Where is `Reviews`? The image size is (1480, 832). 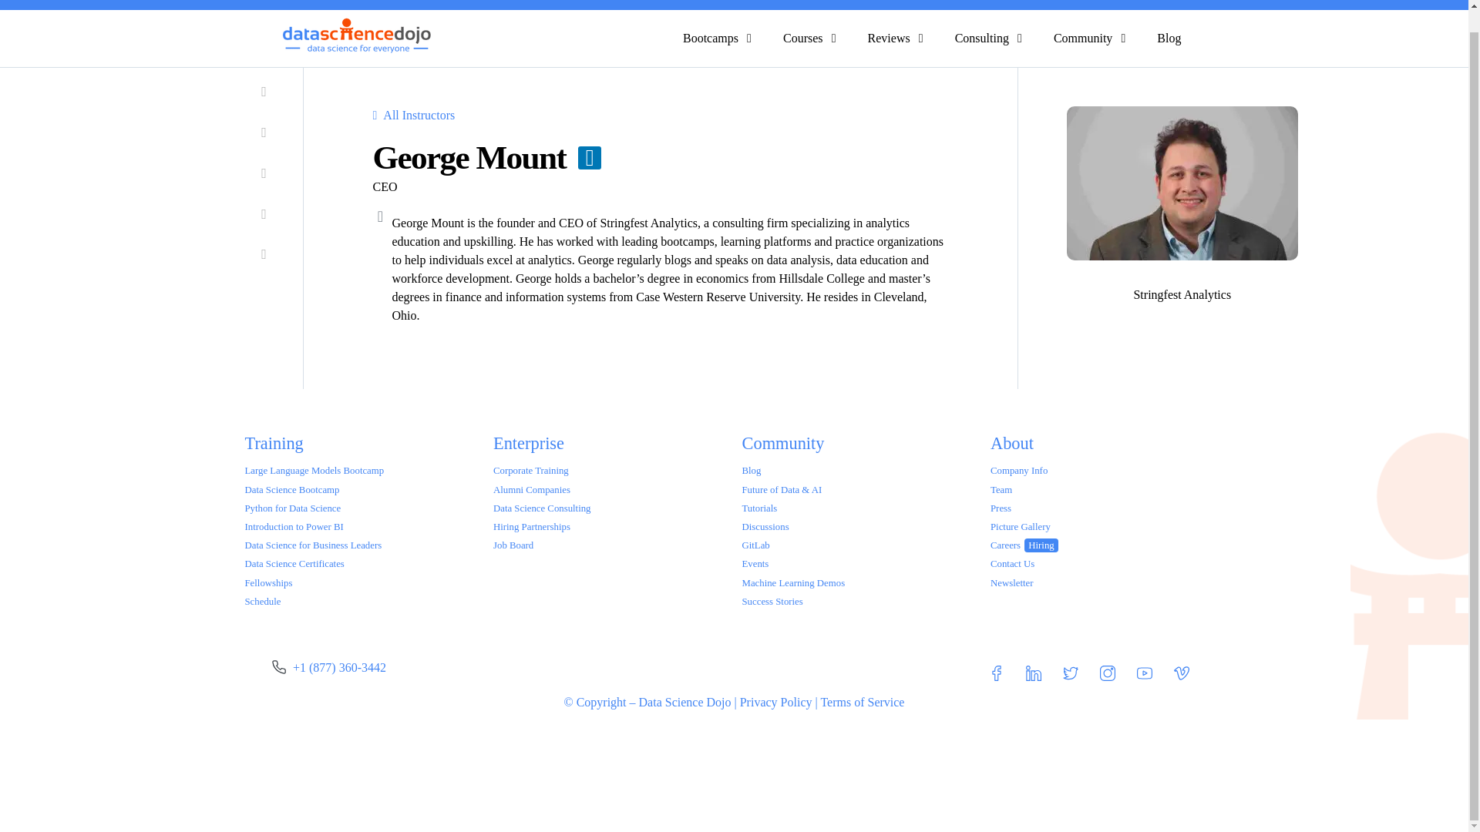
Reviews is located at coordinates (888, 38).